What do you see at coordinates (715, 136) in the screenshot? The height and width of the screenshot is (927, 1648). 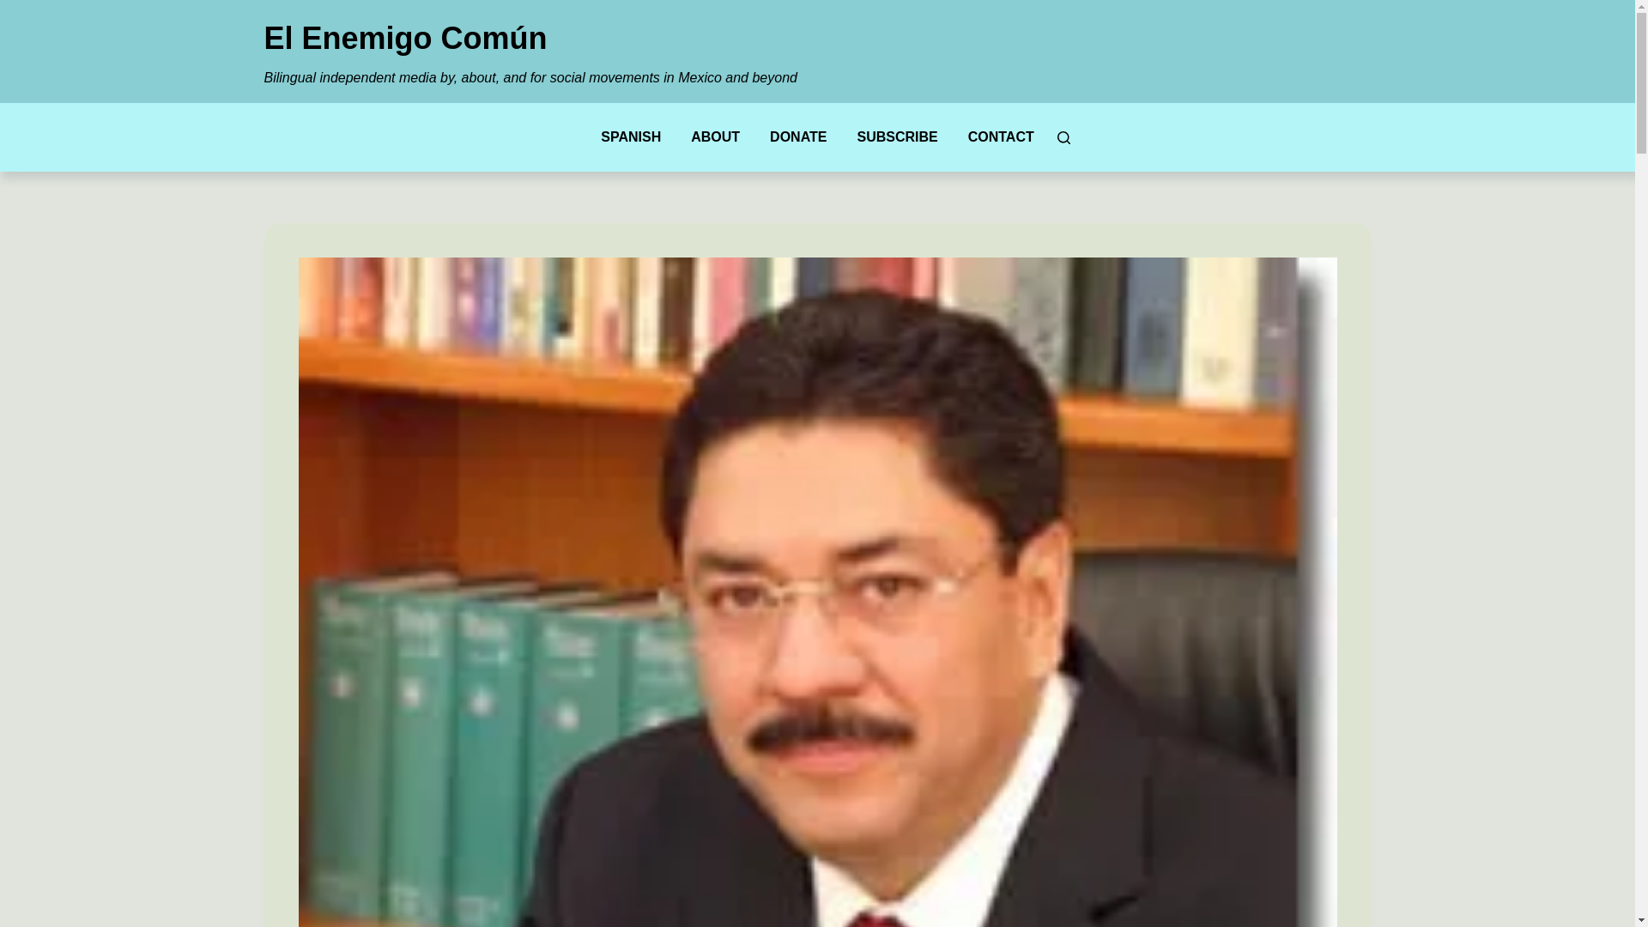 I see `ABOUT` at bounding box center [715, 136].